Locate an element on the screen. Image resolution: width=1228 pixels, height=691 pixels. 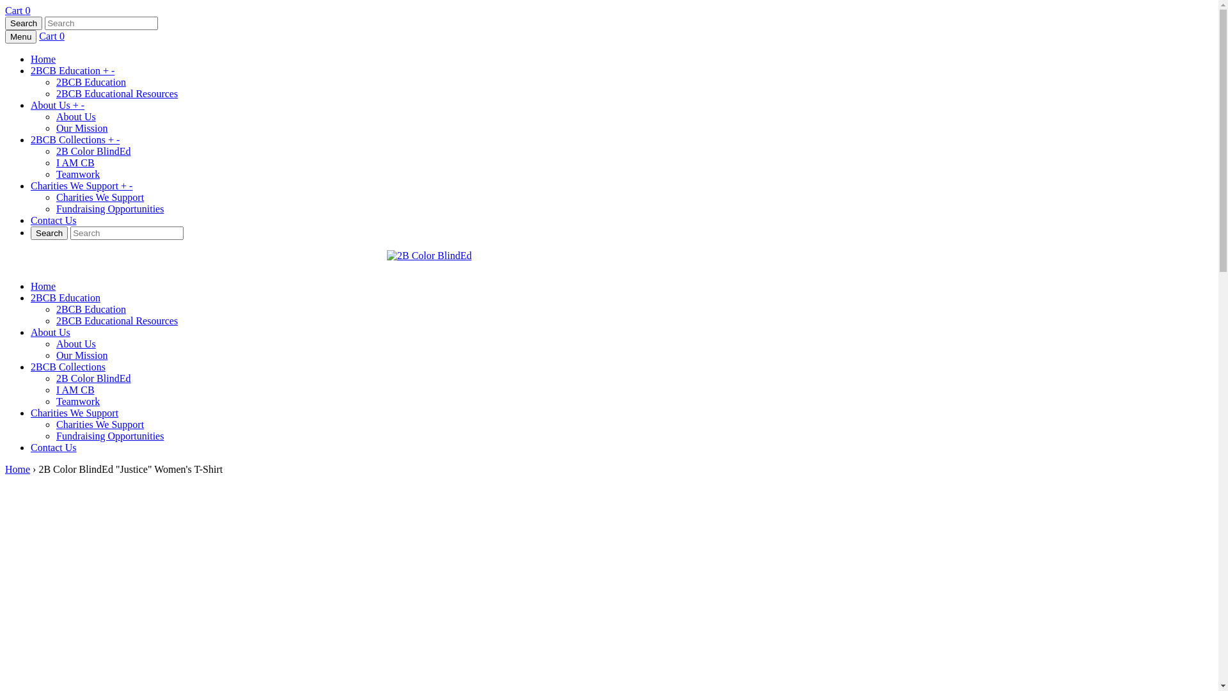
Home is located at coordinates (18, 470).